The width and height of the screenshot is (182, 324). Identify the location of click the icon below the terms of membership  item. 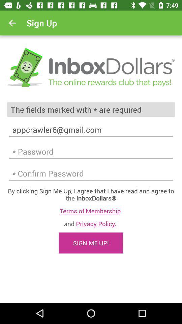
(91, 223).